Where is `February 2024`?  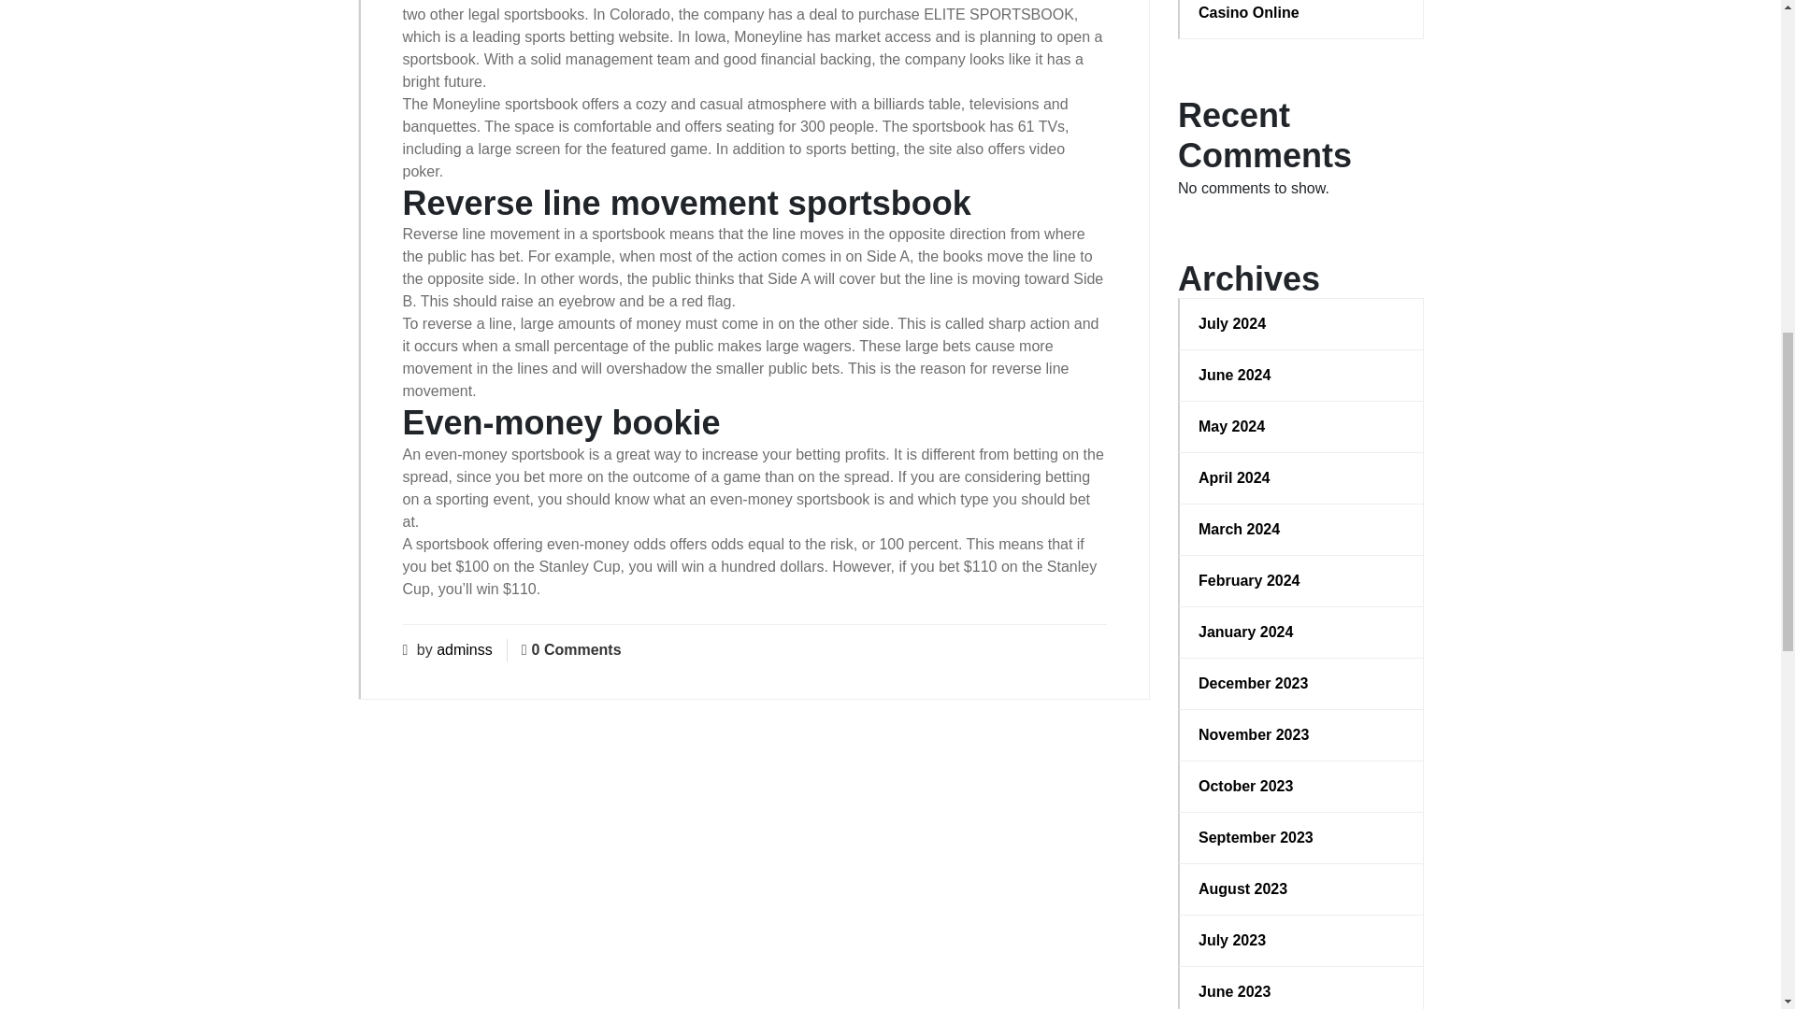 February 2024 is located at coordinates (1301, 581).